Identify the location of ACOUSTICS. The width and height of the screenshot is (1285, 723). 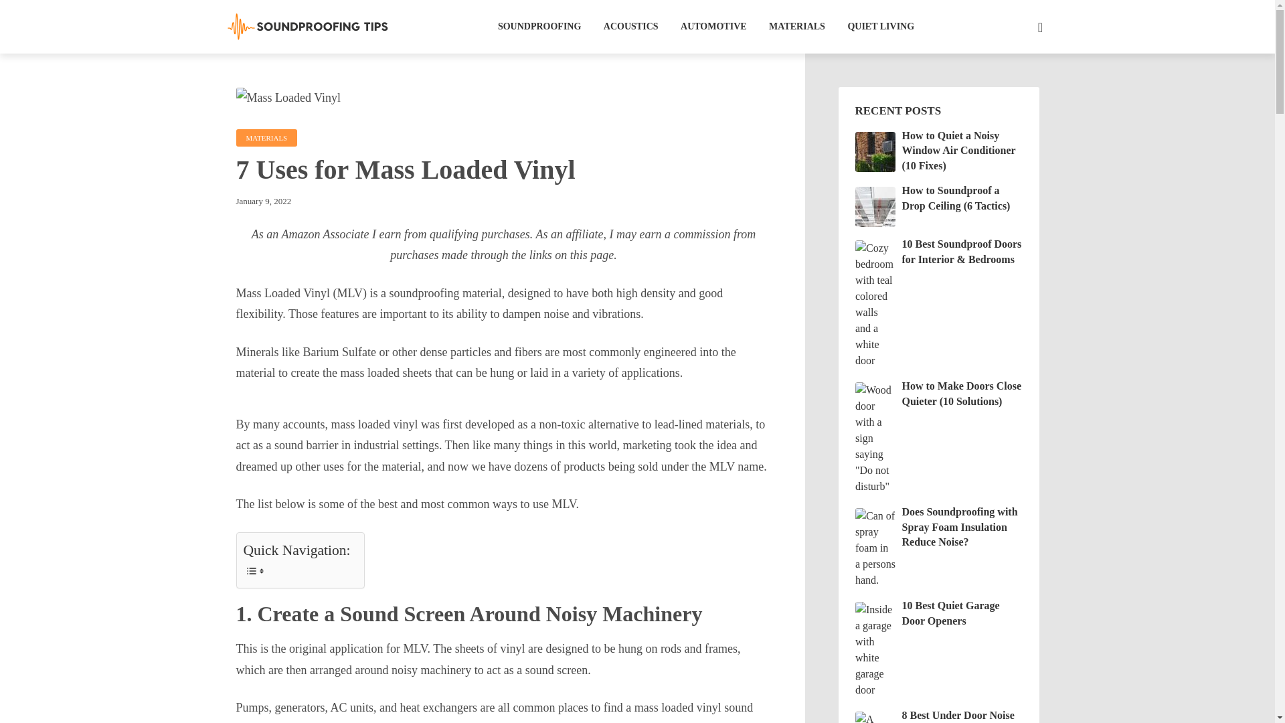
(630, 27).